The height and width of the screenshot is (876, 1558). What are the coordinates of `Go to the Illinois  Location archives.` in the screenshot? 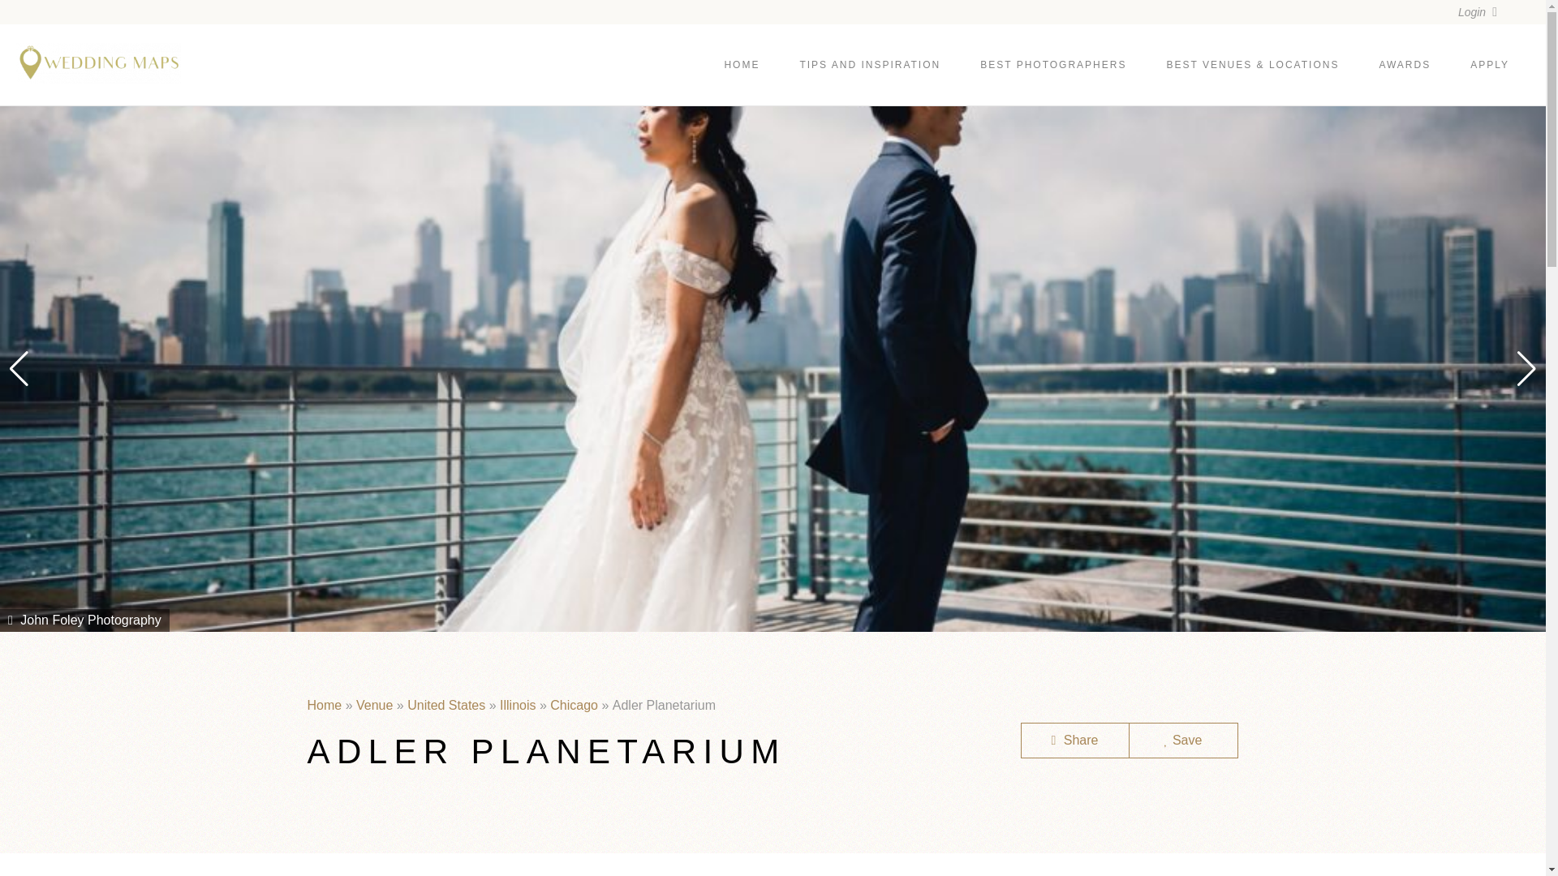 It's located at (518, 705).